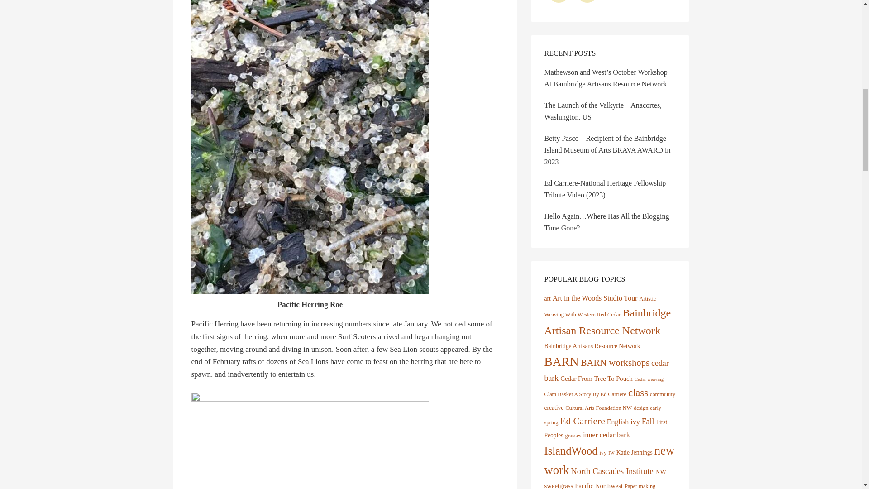  What do you see at coordinates (592, 346) in the screenshot?
I see `Bainbridge Artisans Resource Network` at bounding box center [592, 346].